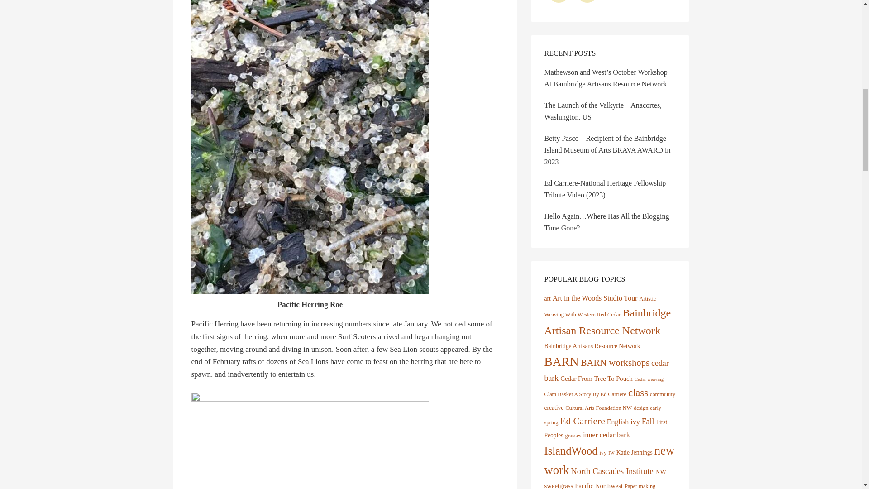  What do you see at coordinates (592, 346) in the screenshot?
I see `Bainbridge Artisans Resource Network` at bounding box center [592, 346].